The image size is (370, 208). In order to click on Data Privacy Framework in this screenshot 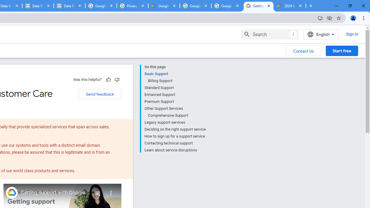, I will do `click(38, 6)`.